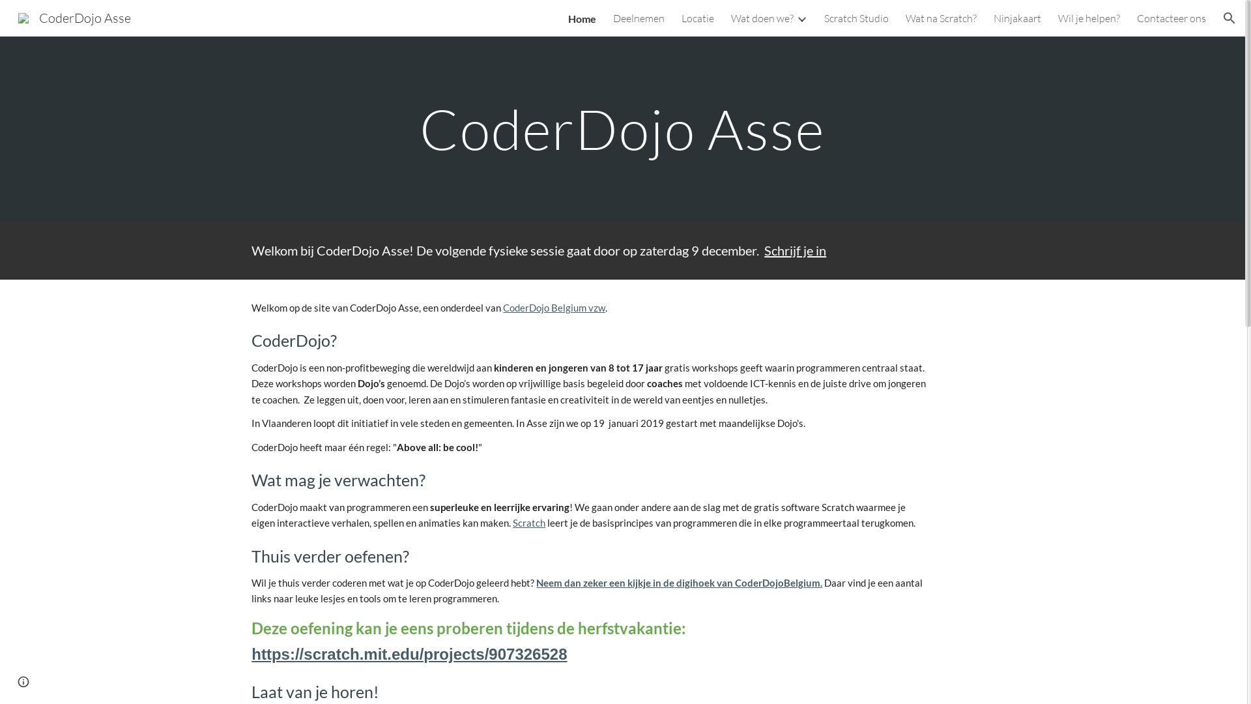 The image size is (1251, 704). I want to click on Locatie, so click(698, 18).